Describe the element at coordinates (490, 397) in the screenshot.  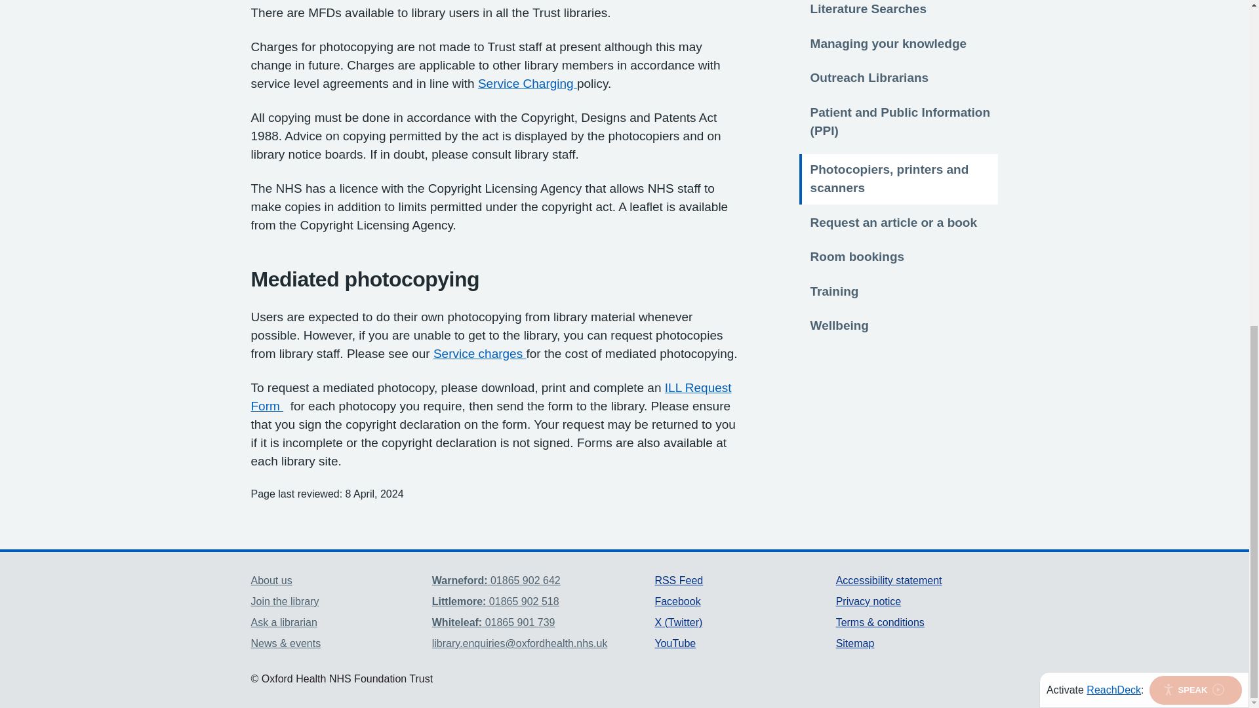
I see `ILL Request Form` at that location.